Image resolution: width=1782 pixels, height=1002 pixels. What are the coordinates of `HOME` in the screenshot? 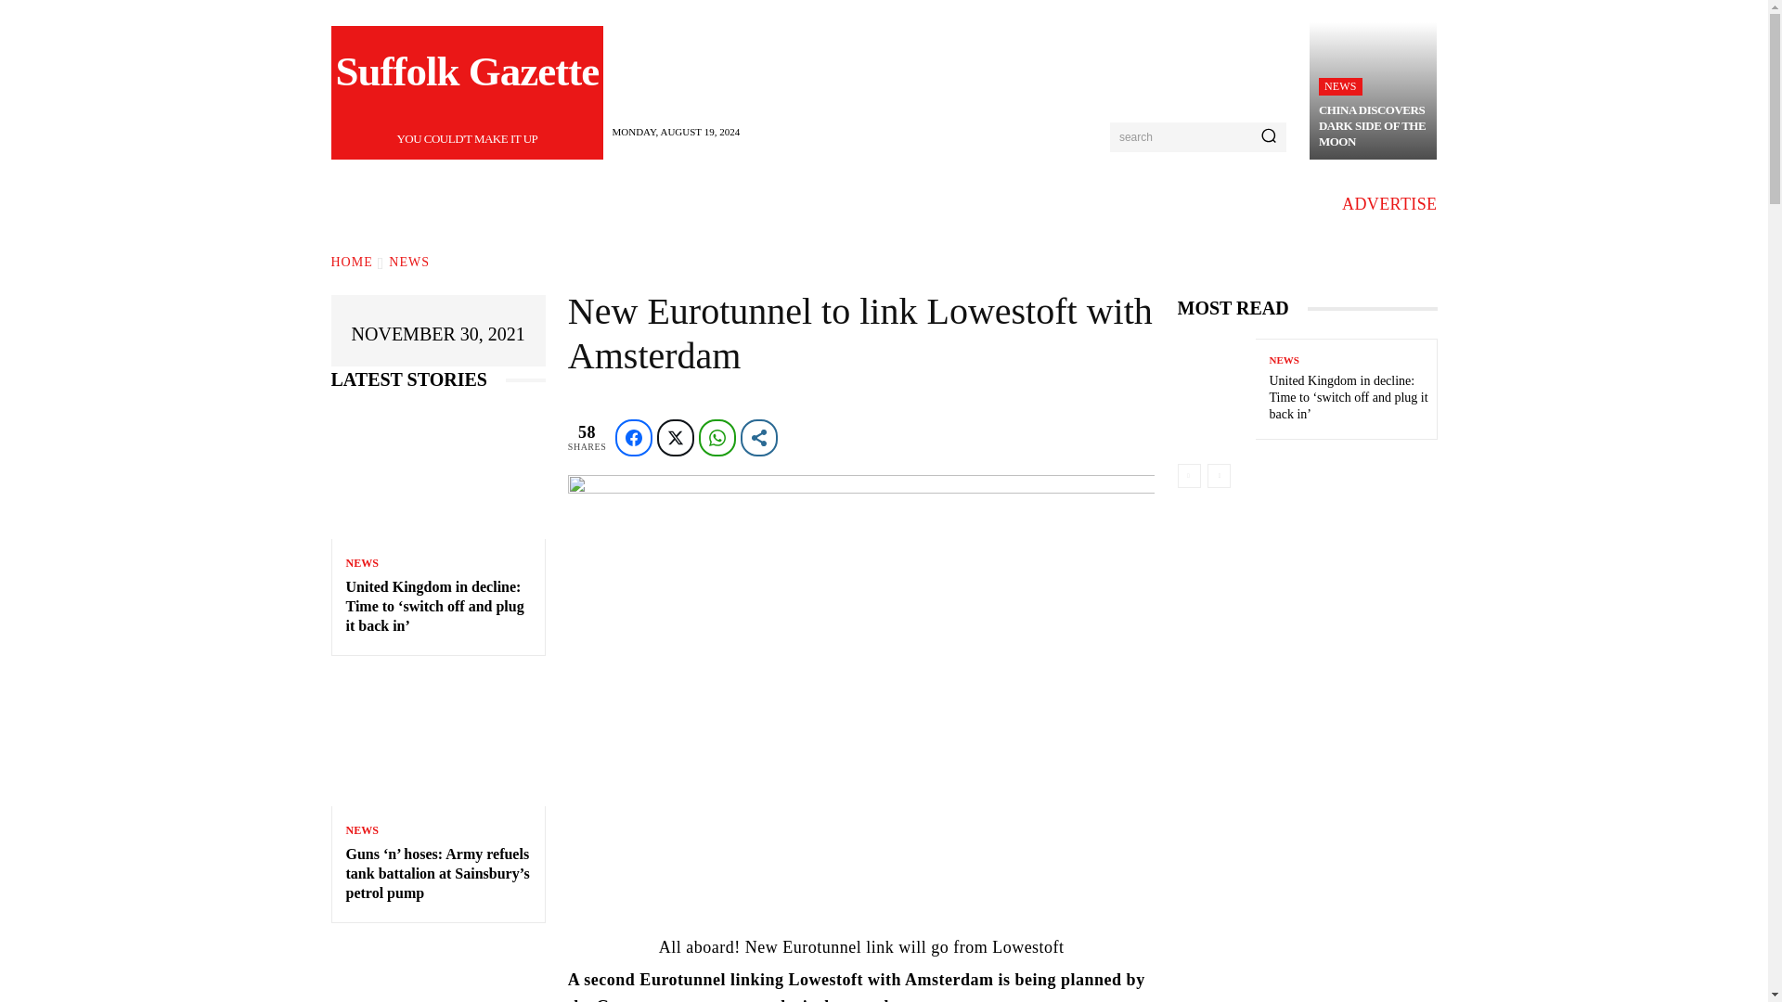 It's located at (351, 262).